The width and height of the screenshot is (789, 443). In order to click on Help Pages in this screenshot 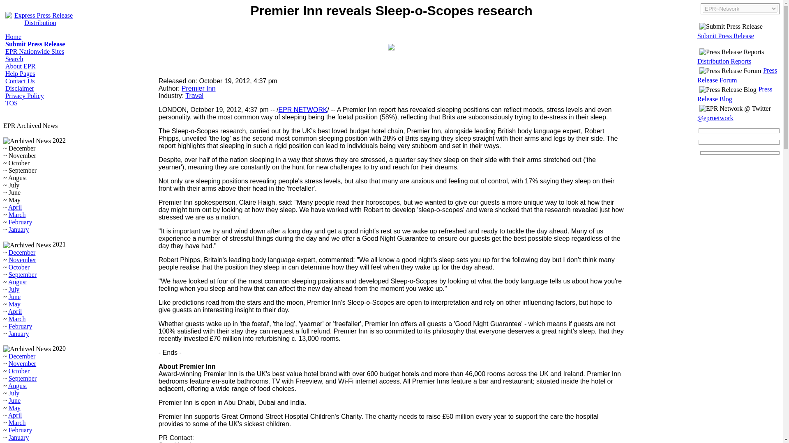, I will do `click(20, 73)`.